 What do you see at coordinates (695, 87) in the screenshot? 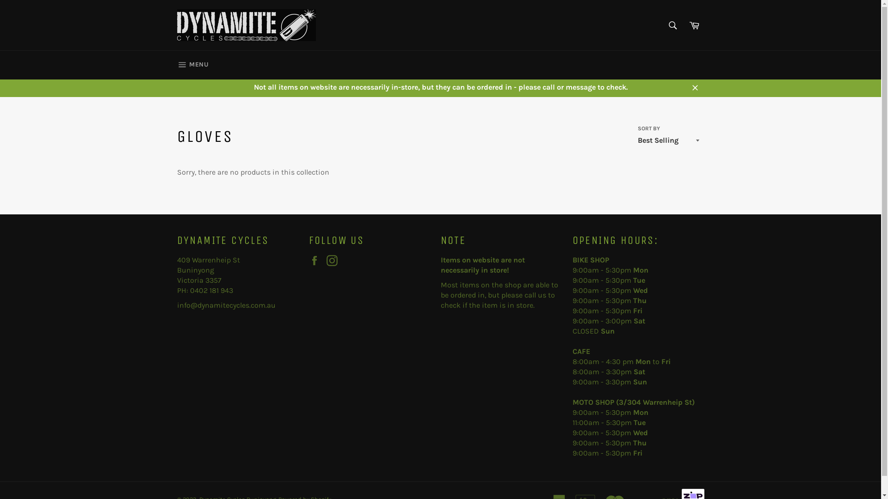
I see `Close` at bounding box center [695, 87].